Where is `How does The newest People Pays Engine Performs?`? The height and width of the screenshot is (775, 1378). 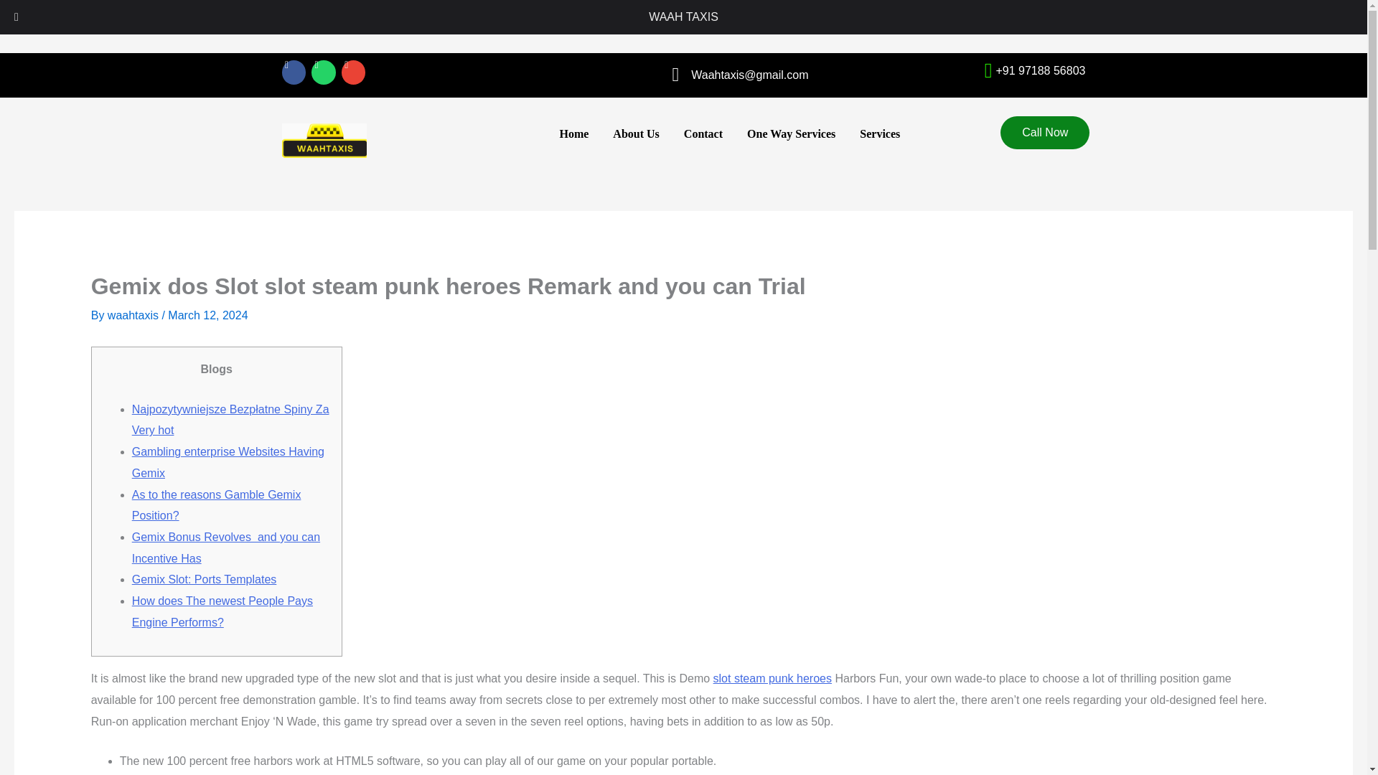 How does The newest People Pays Engine Performs? is located at coordinates (222, 611).